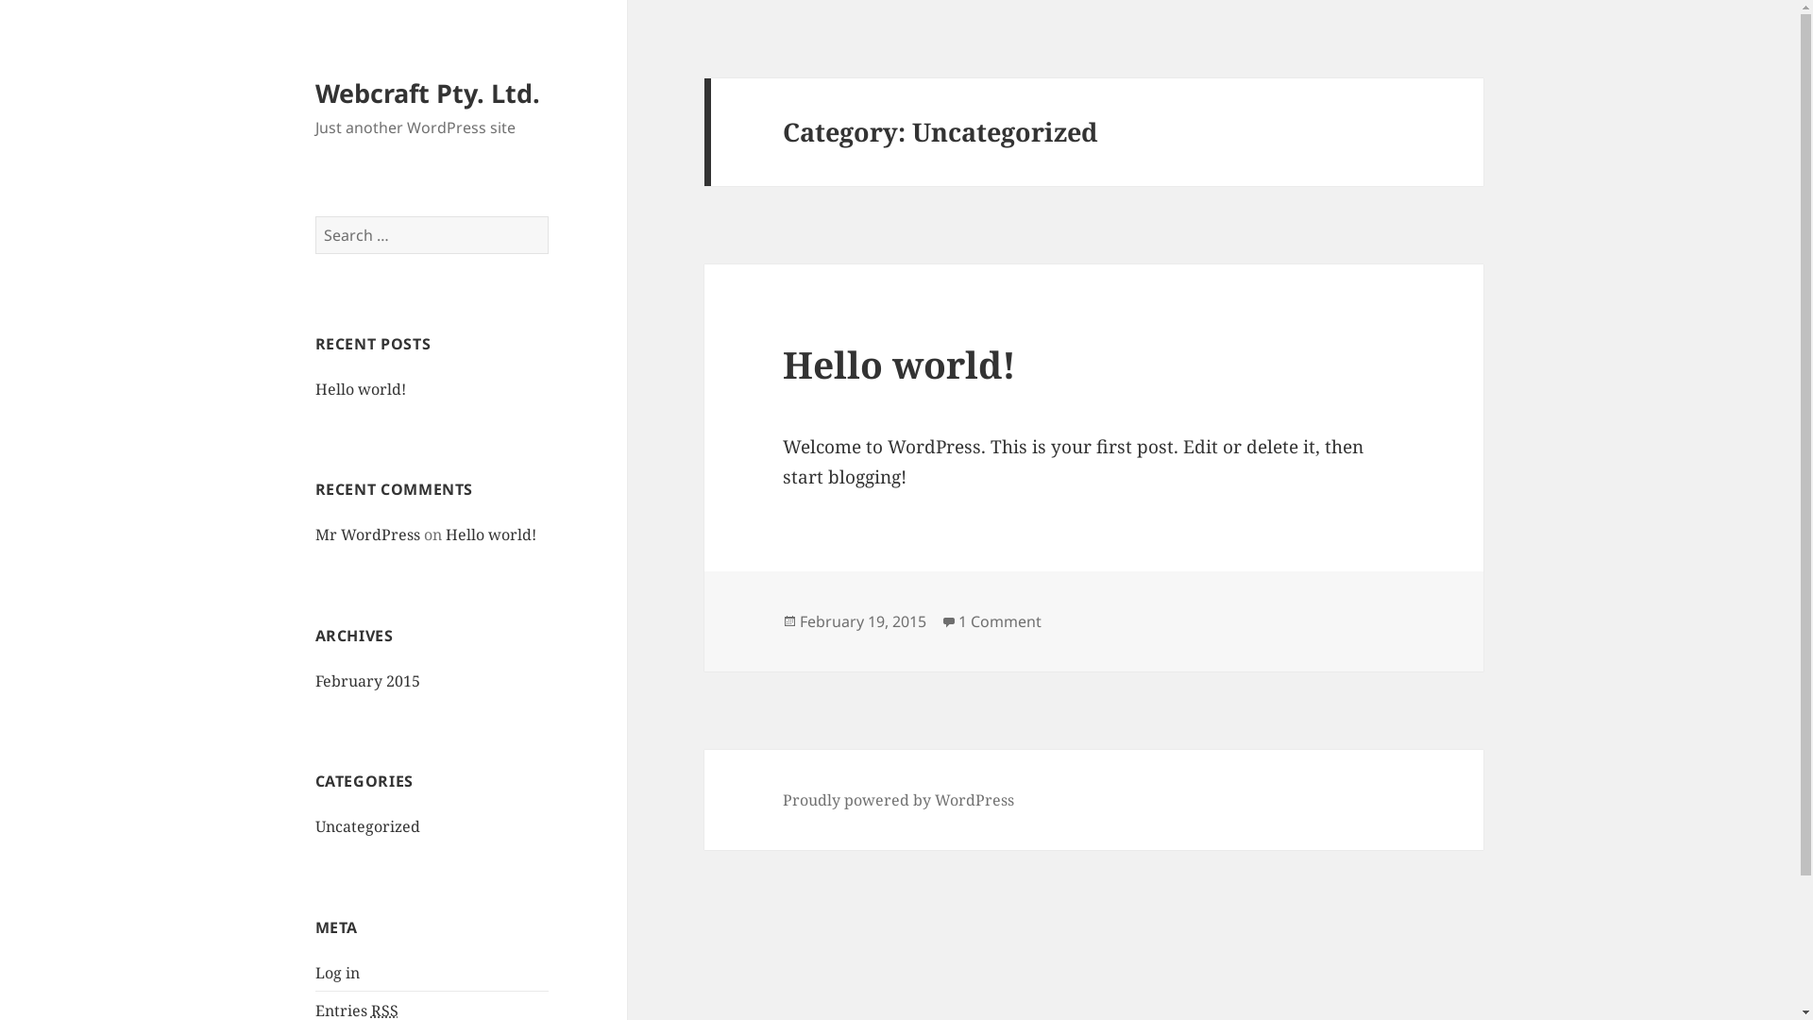  I want to click on Hello world!, so click(899, 365).